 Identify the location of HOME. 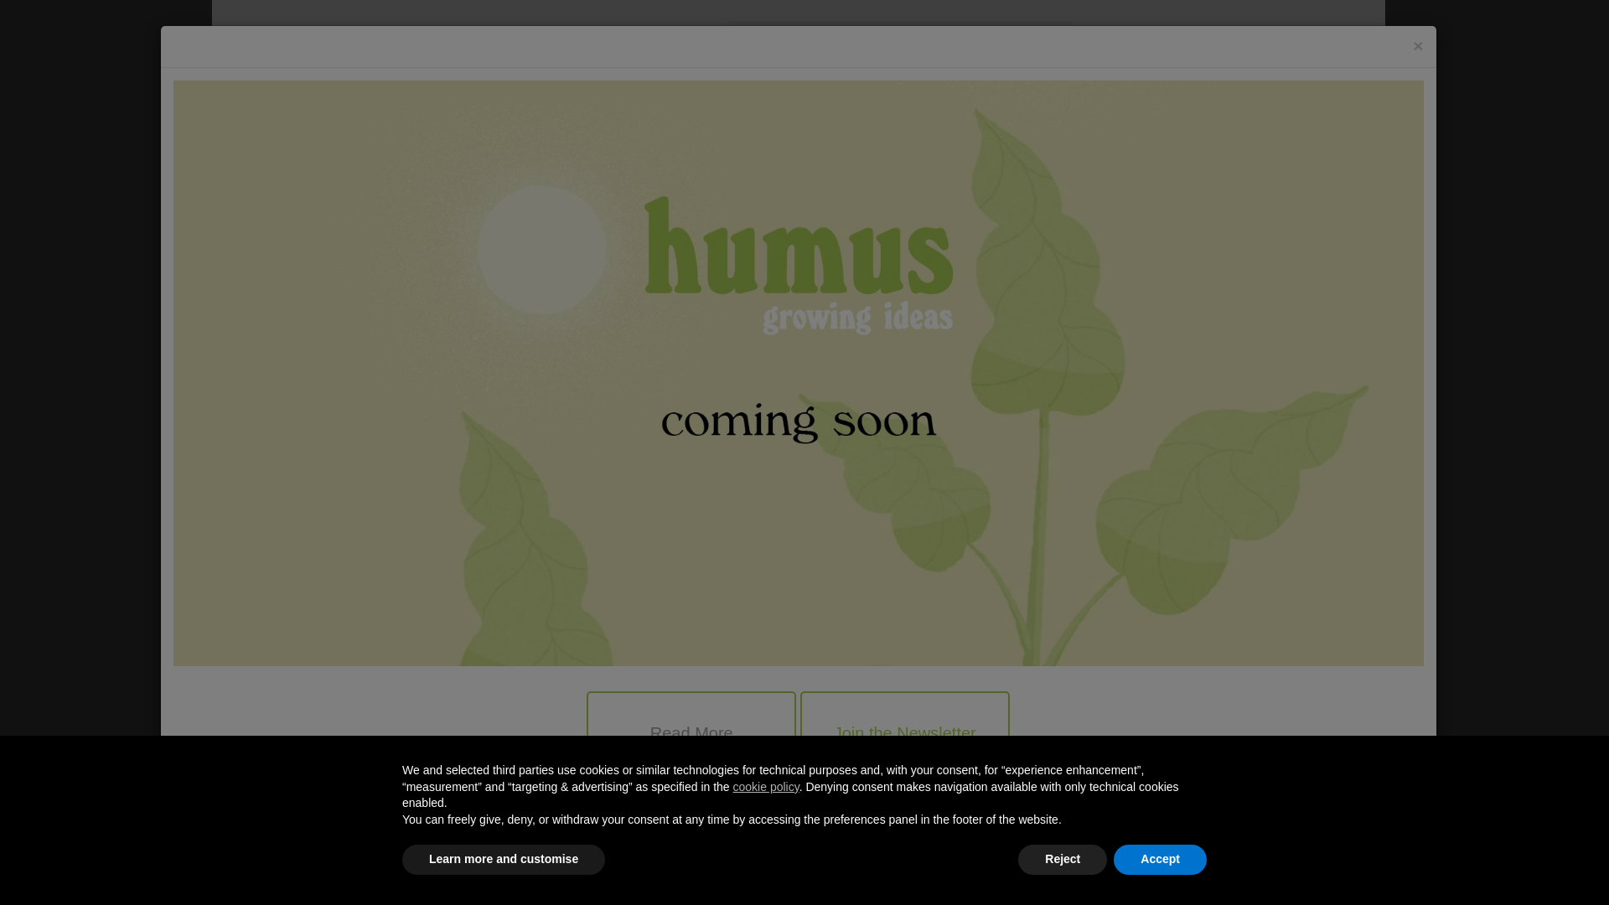
(313, 168).